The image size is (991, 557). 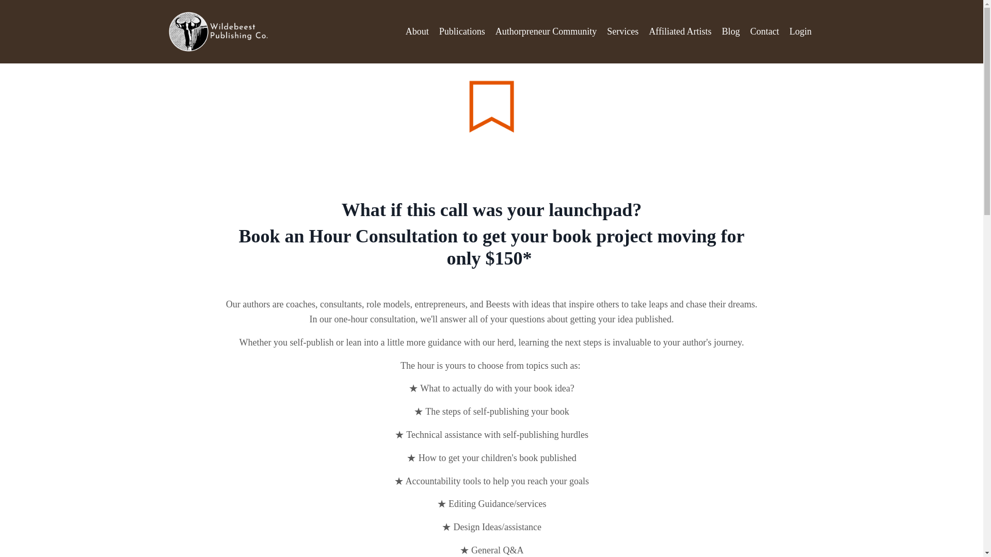 What do you see at coordinates (417, 31) in the screenshot?
I see `About` at bounding box center [417, 31].